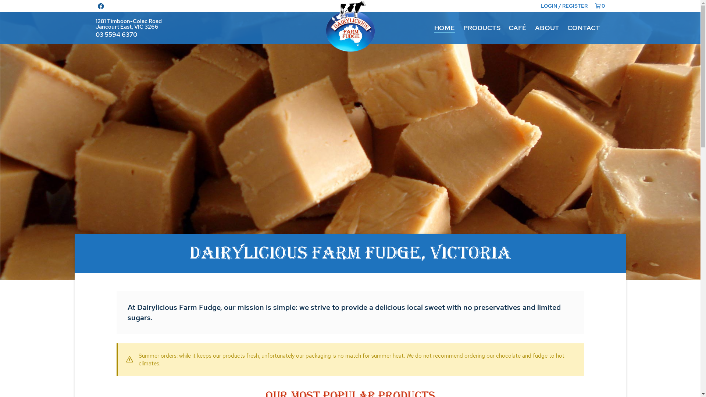 This screenshot has height=397, width=706. I want to click on CONTACT, so click(584, 28).